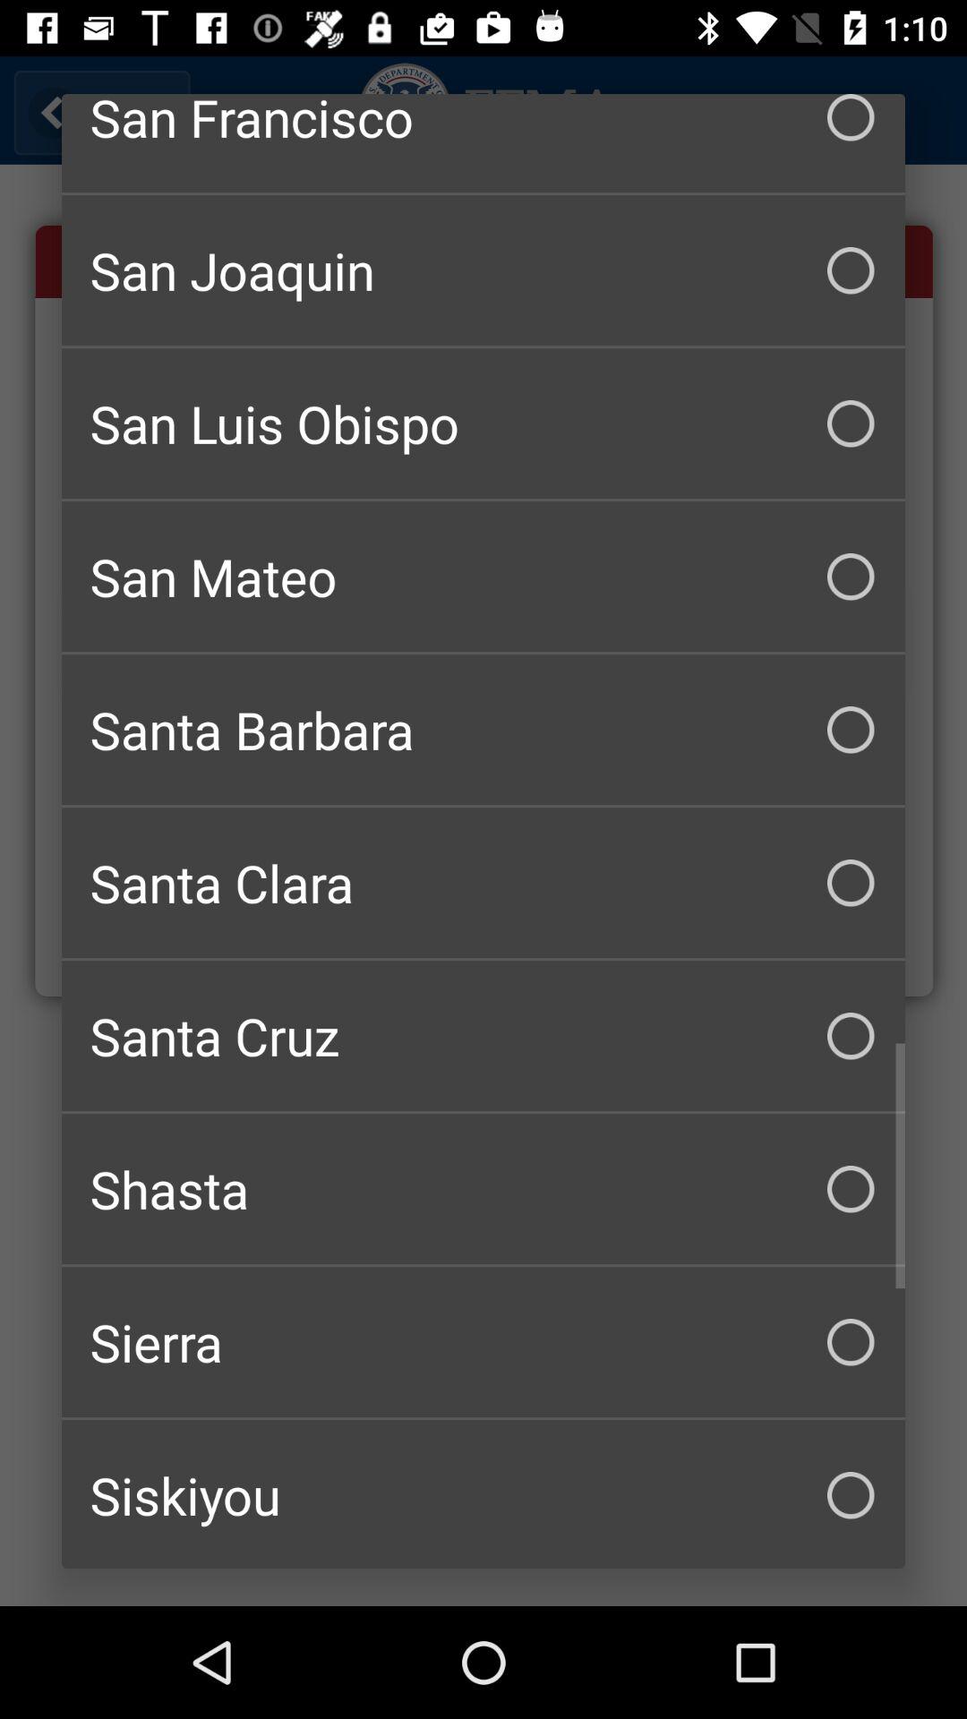 This screenshot has width=967, height=1719. Describe the element at coordinates (483, 1494) in the screenshot. I see `select the siskiyou checkbox` at that location.